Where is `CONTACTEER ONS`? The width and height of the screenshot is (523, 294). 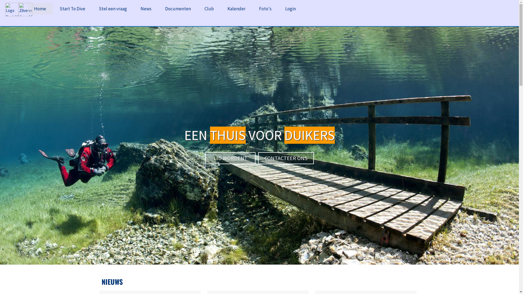 CONTACTEER ONS is located at coordinates (286, 158).